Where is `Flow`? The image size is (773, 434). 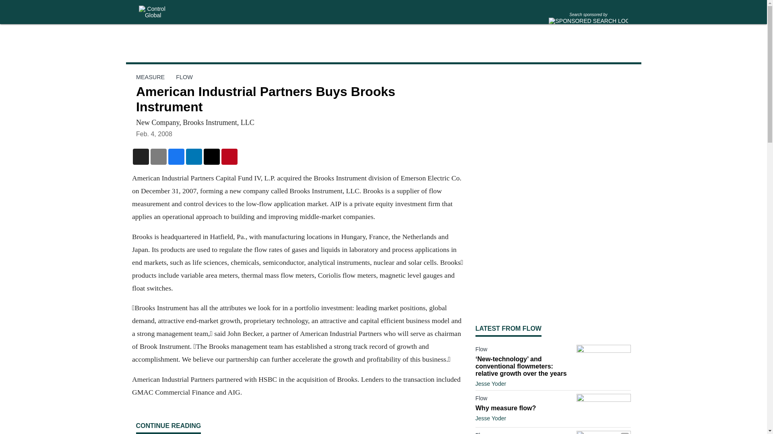
Flow is located at coordinates (524, 350).